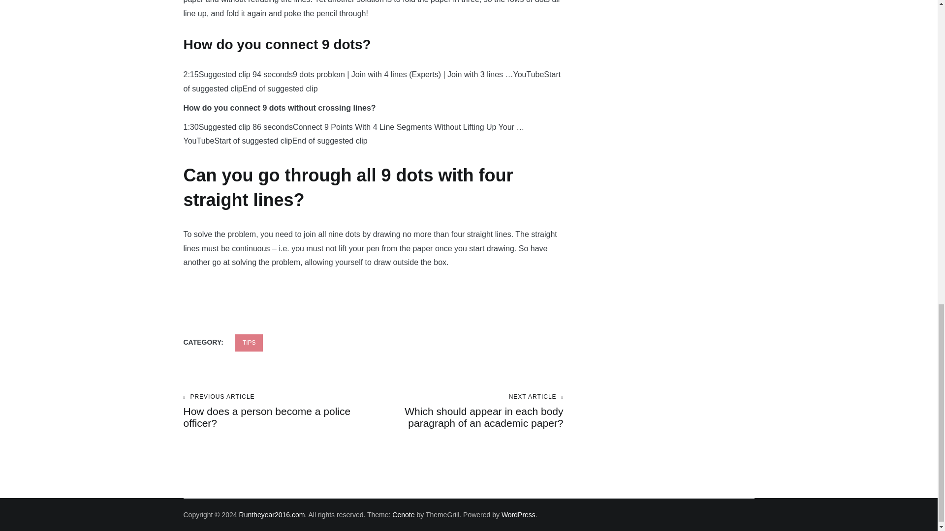 The width and height of the screenshot is (945, 531). What do you see at coordinates (249, 343) in the screenshot?
I see `Runtheyear2016.com` at bounding box center [249, 343].